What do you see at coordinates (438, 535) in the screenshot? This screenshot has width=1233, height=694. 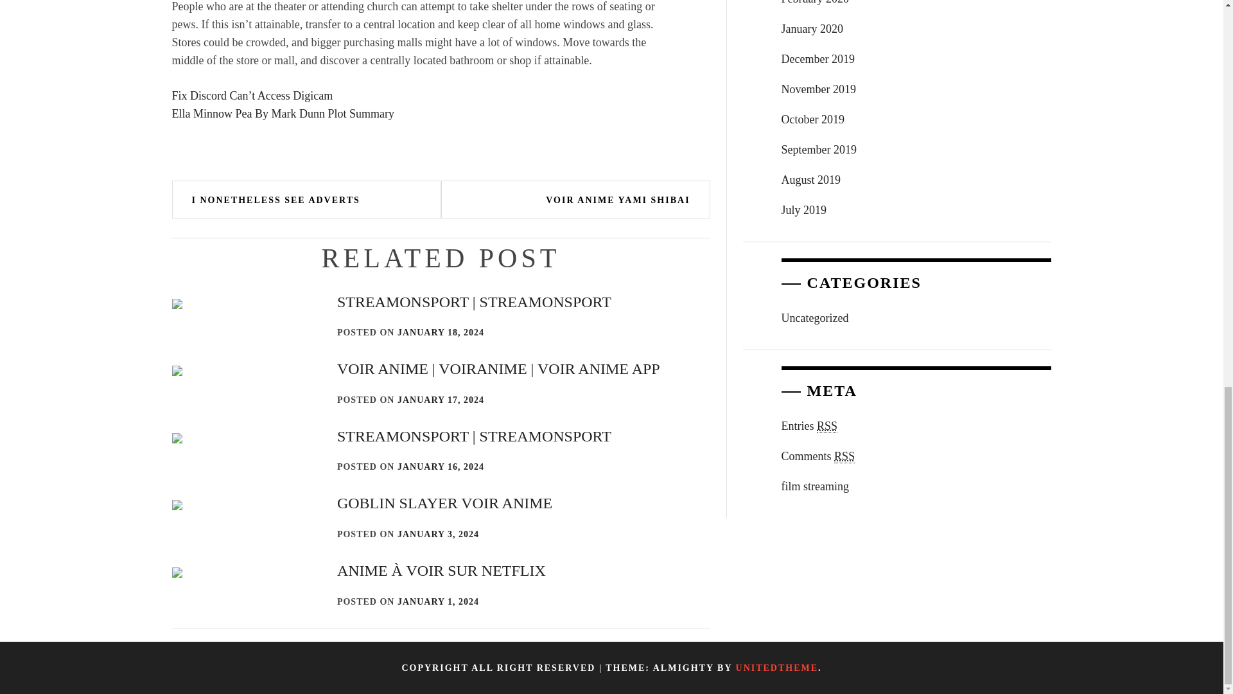 I see `JANUARY 3, 2024` at bounding box center [438, 535].